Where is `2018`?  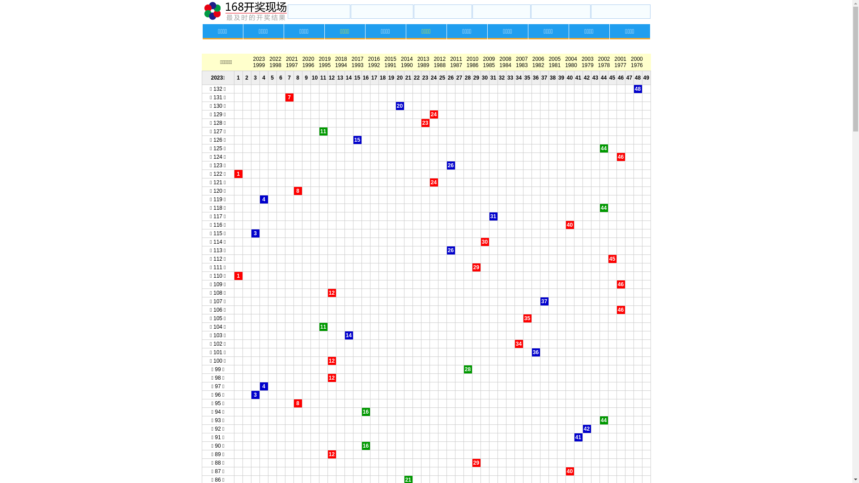
2018 is located at coordinates (341, 59).